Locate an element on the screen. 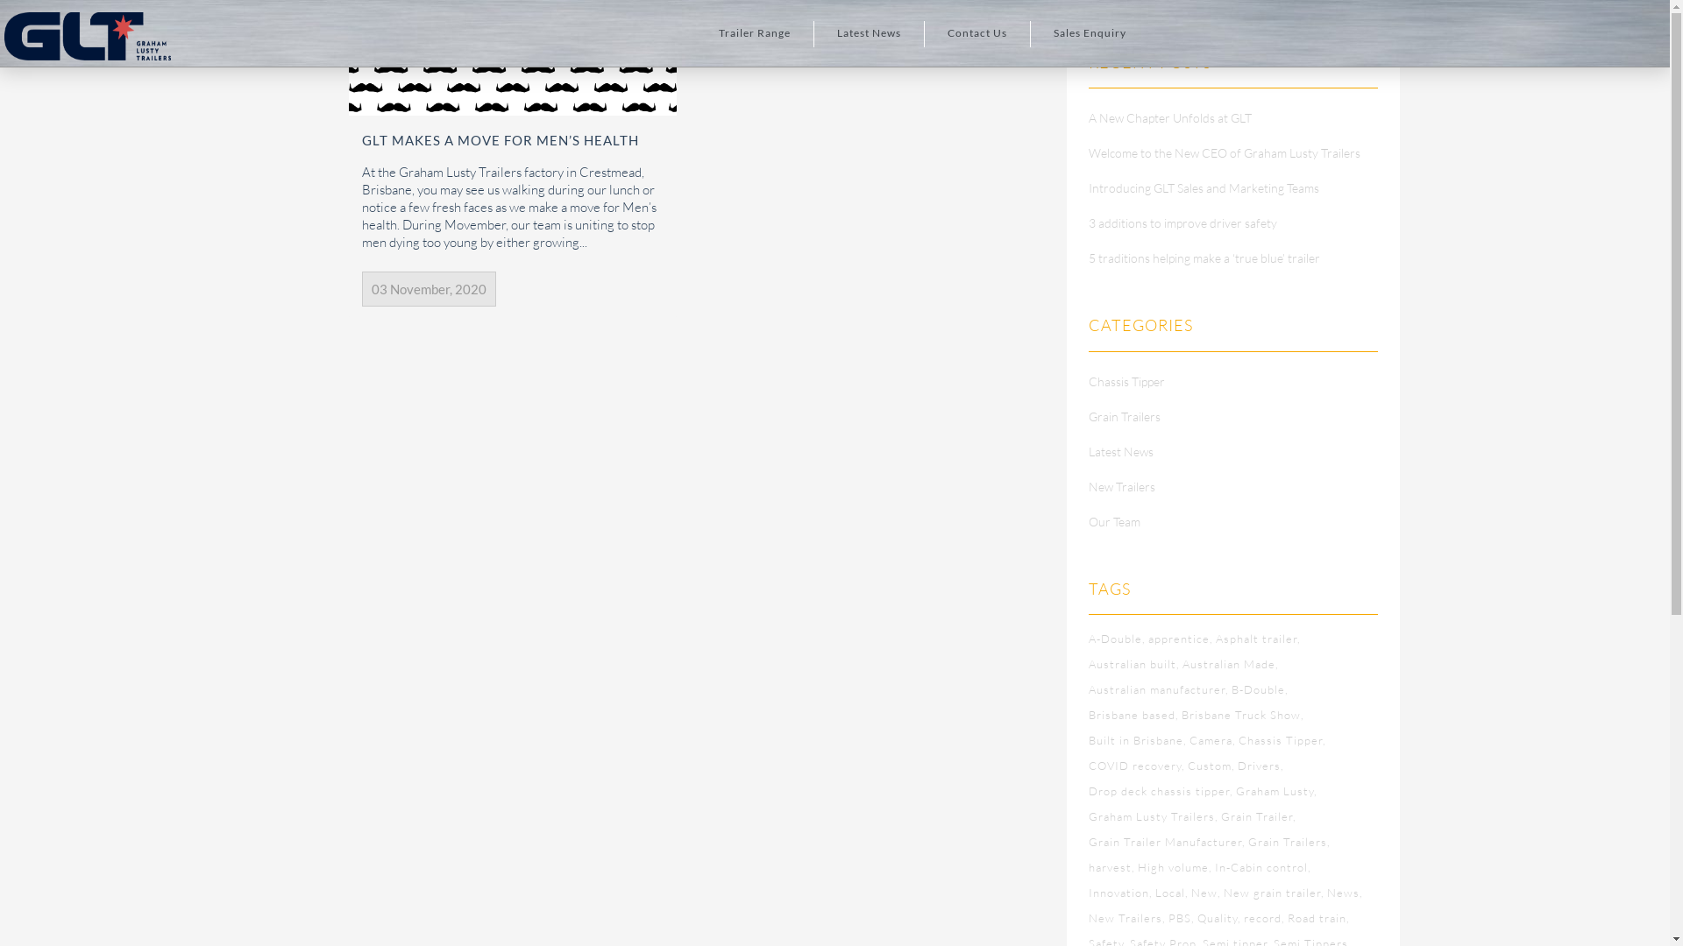  Asphalt trailer is located at coordinates (1259, 639).